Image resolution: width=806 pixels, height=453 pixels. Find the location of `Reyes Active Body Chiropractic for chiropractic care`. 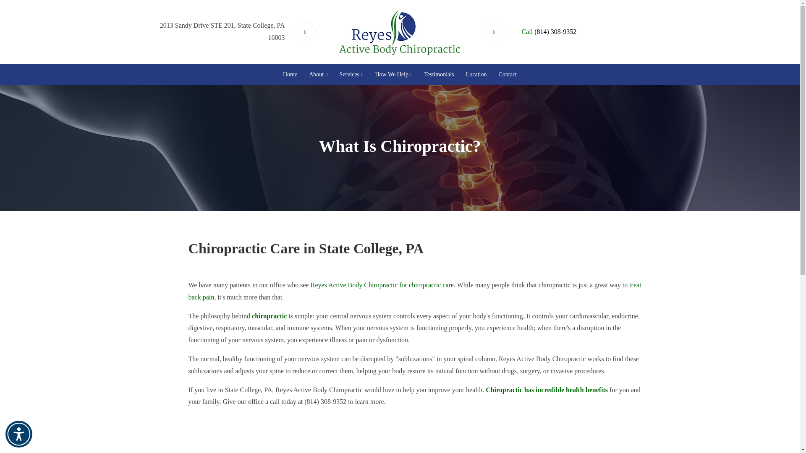

Reyes Active Body Chiropractic for chiropractic care is located at coordinates (382, 284).